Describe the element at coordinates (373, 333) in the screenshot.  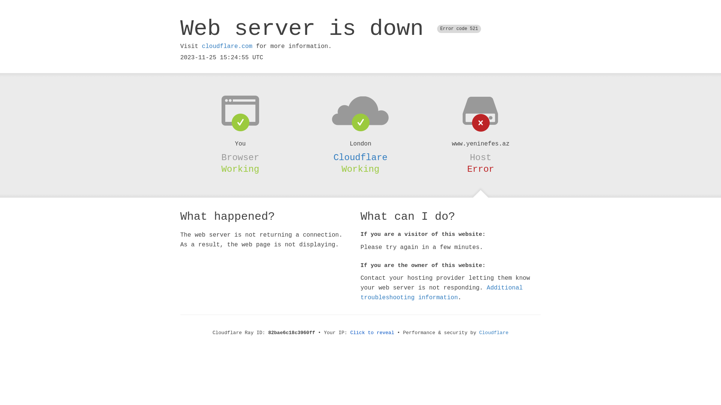
I see `Click to reveal` at that location.